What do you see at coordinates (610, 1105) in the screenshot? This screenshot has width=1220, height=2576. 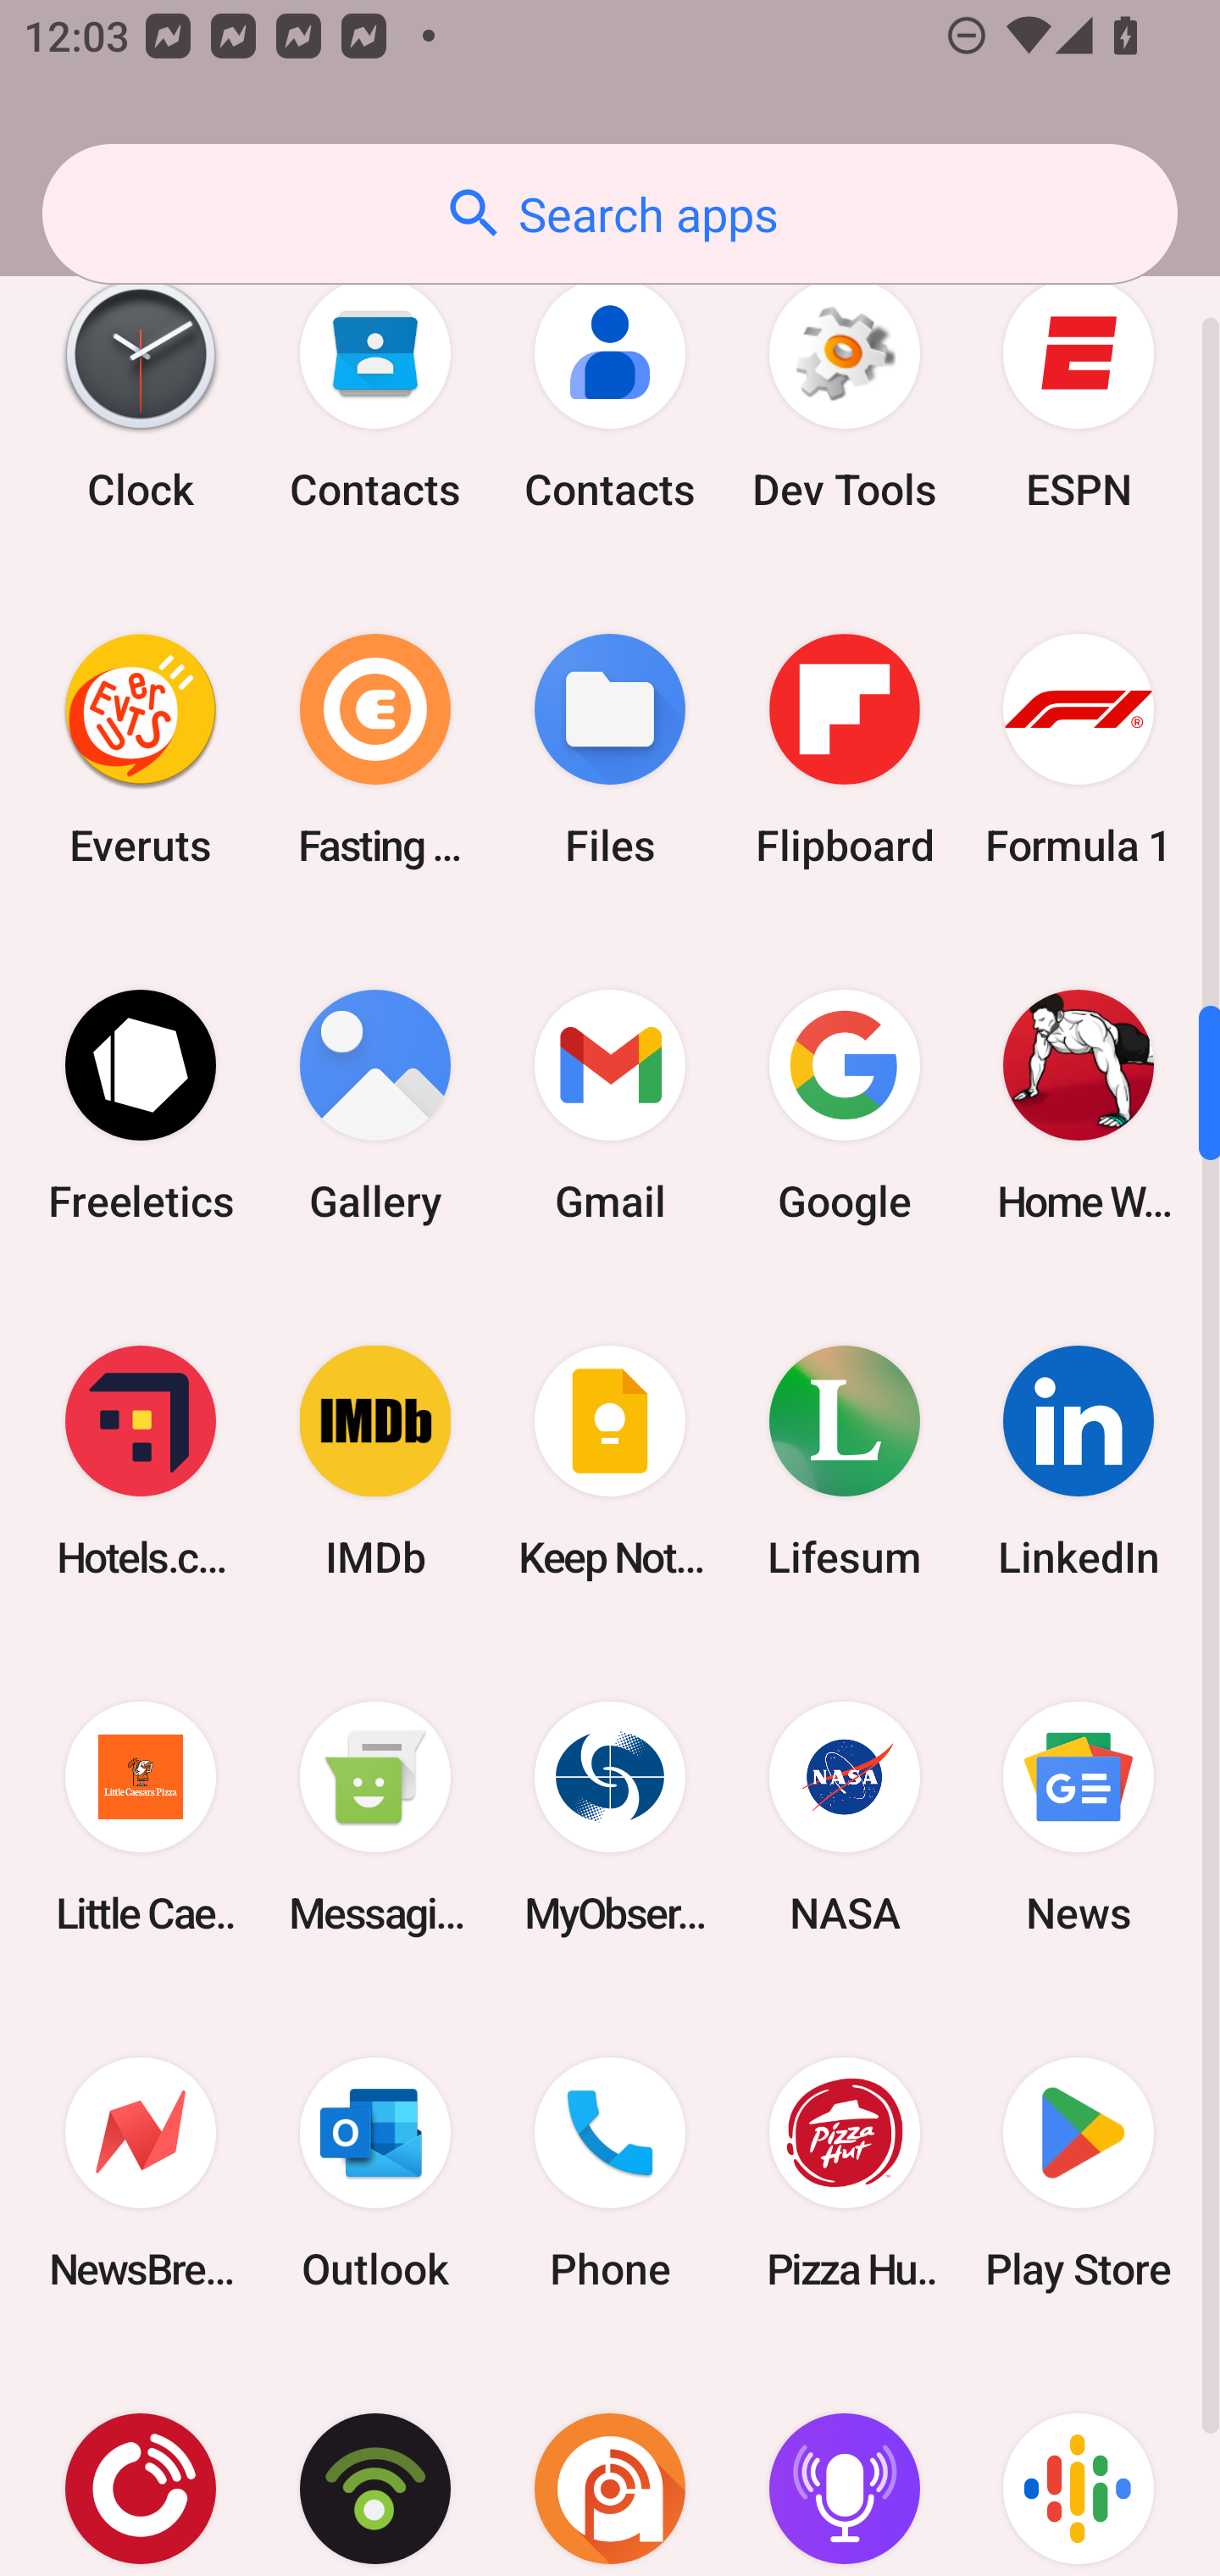 I see `Gmail` at bounding box center [610, 1105].